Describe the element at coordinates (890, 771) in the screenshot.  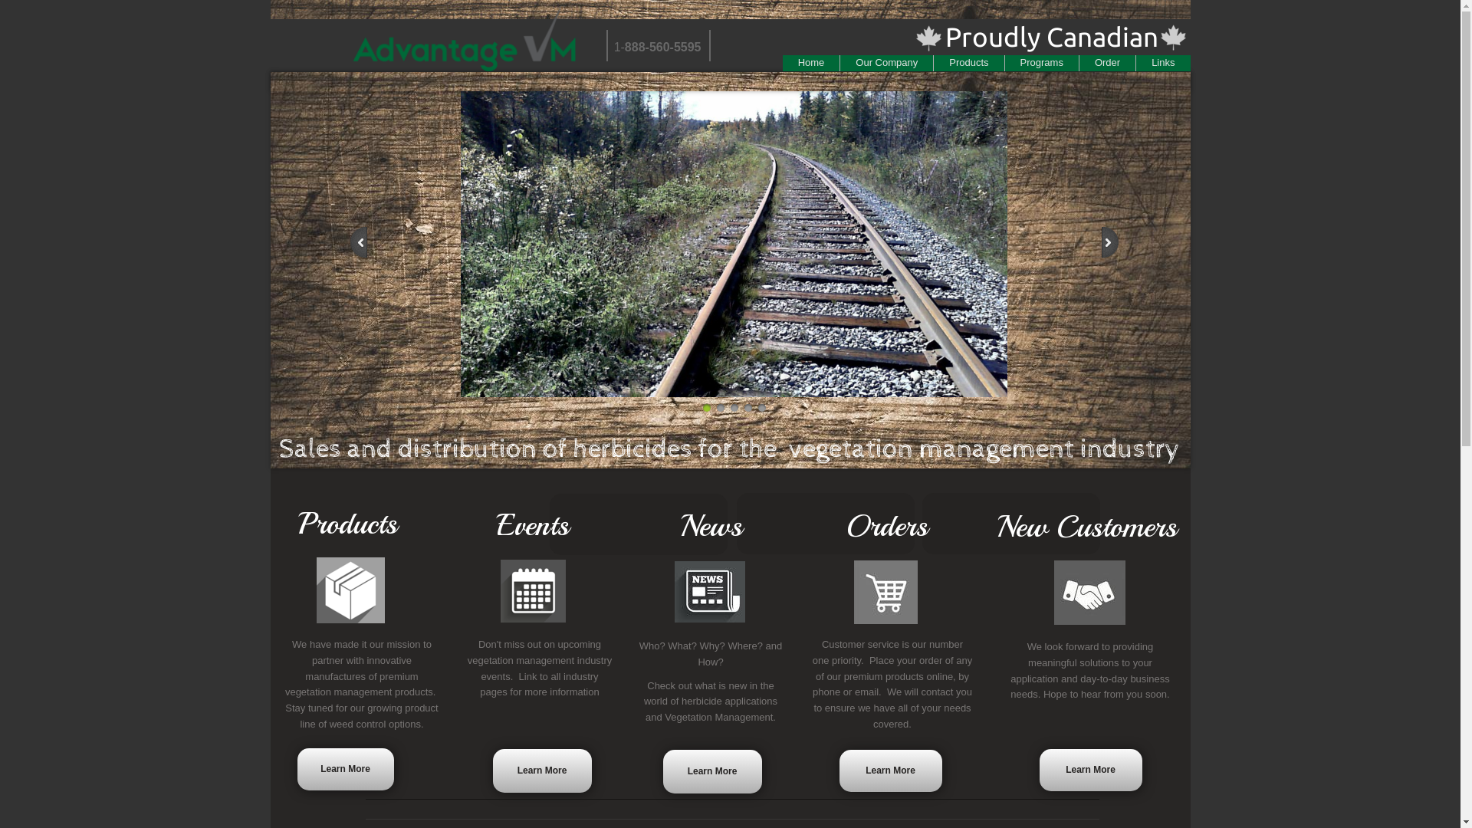
I see `Learn More` at that location.